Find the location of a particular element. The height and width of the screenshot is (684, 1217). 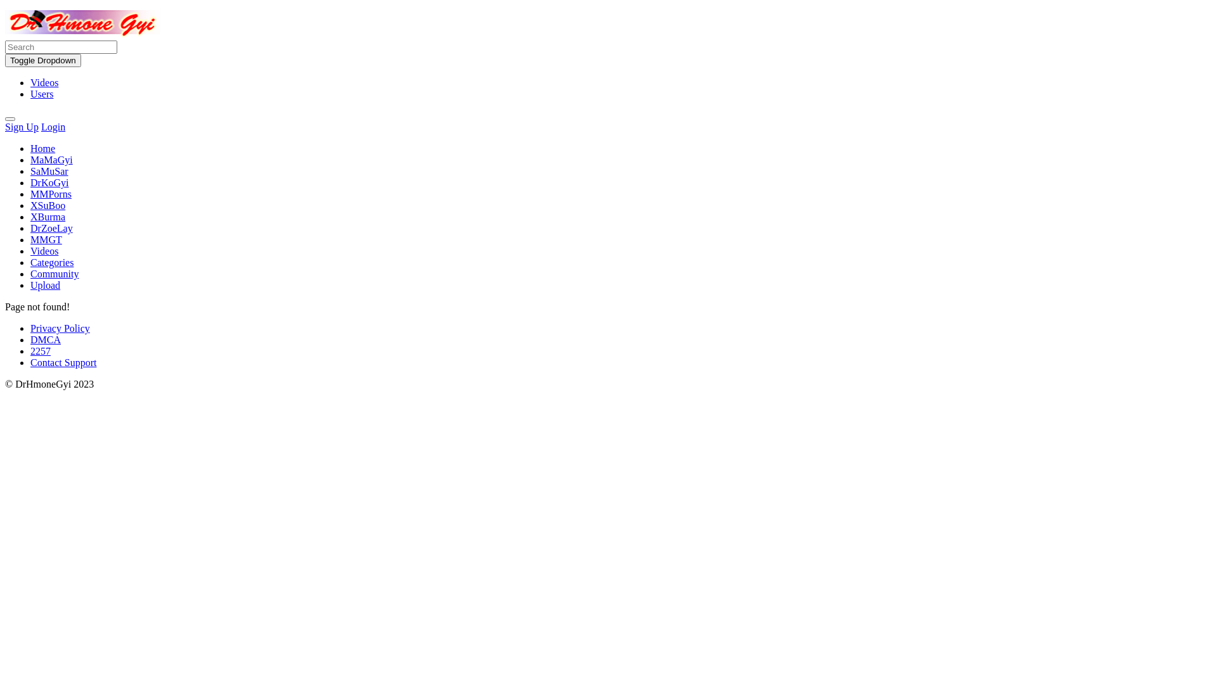

Home is located at coordinates (43, 148).